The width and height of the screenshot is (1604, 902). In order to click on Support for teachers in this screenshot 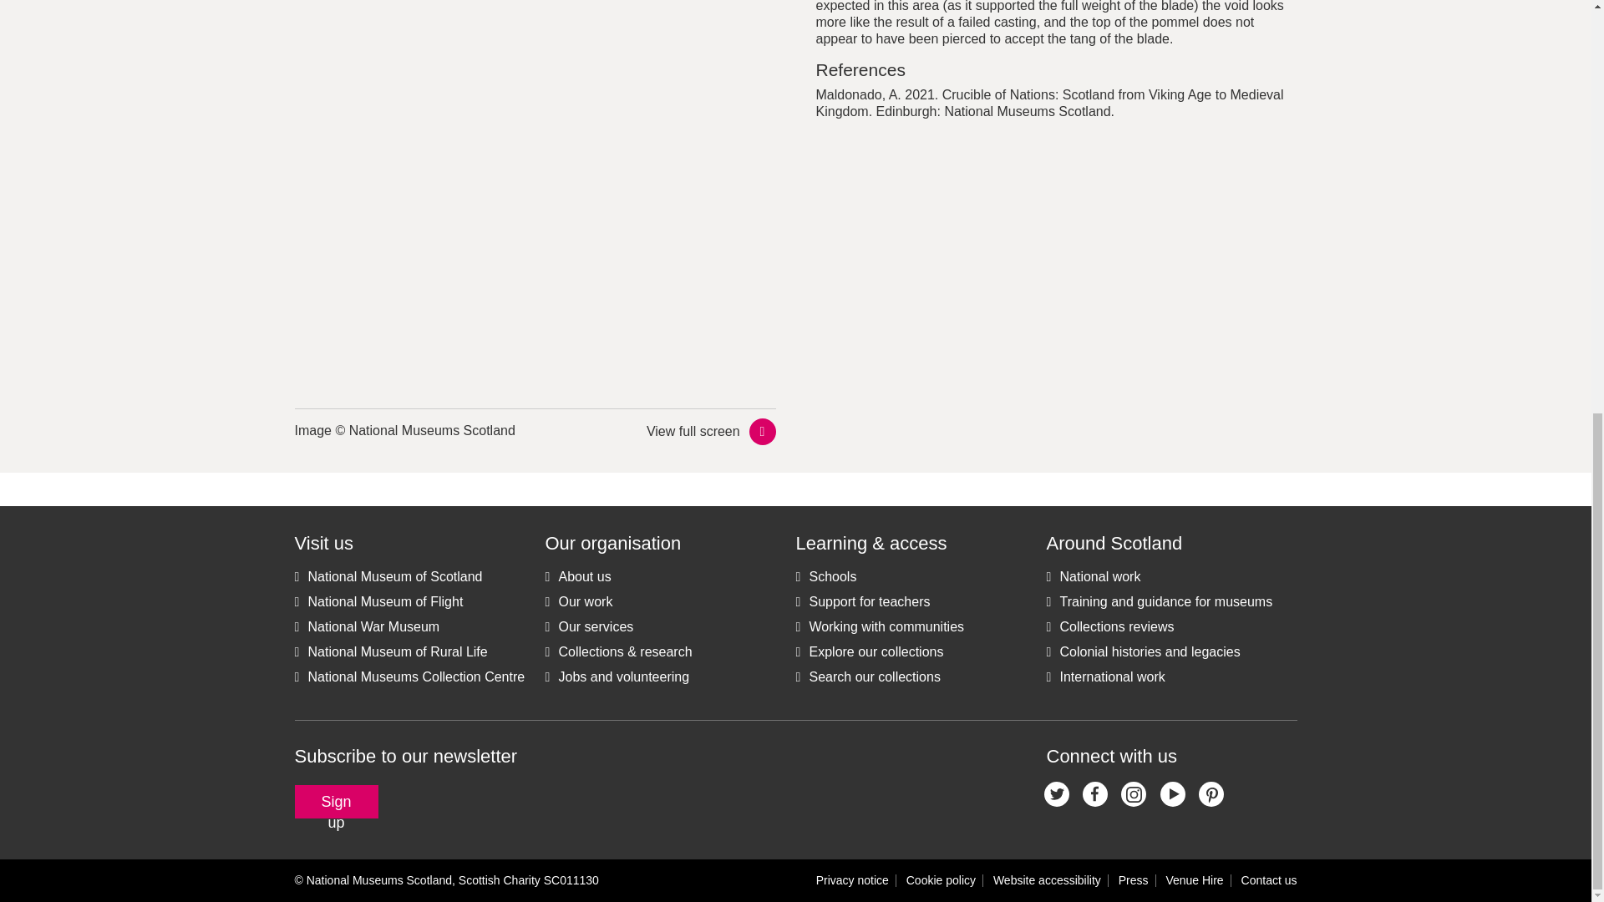, I will do `click(862, 601)`.